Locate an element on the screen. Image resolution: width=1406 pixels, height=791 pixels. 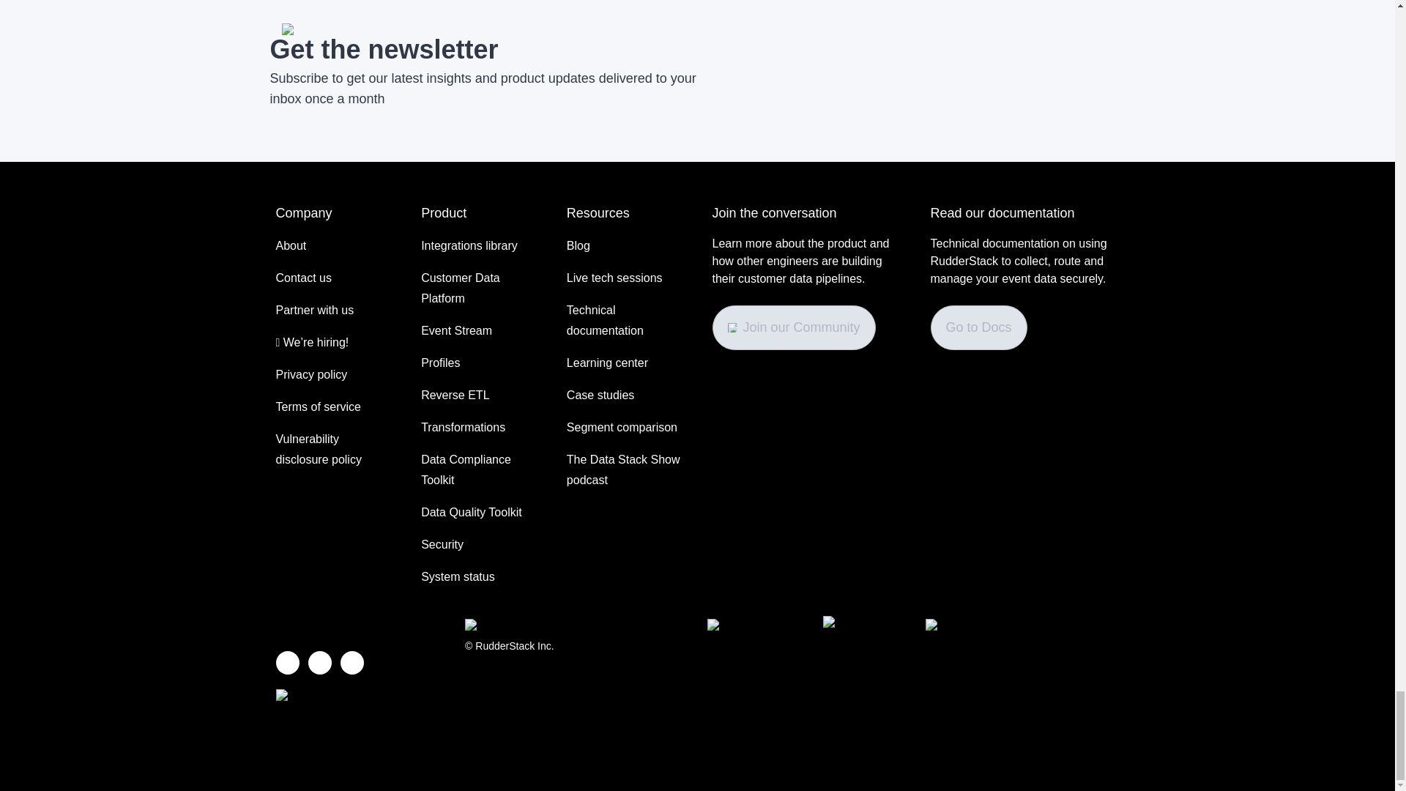
Integrations library is located at coordinates (469, 245).